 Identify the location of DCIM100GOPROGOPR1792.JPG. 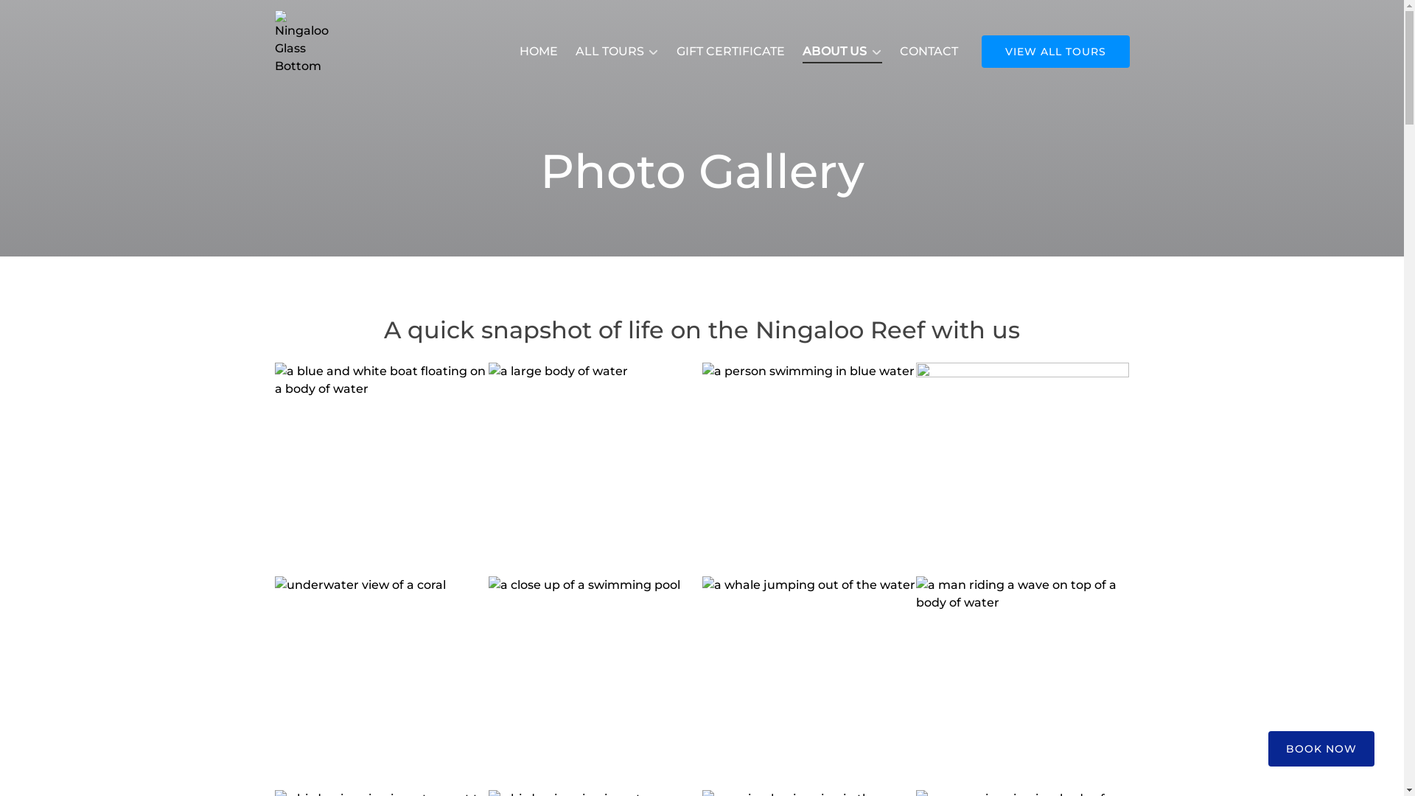
(594, 469).